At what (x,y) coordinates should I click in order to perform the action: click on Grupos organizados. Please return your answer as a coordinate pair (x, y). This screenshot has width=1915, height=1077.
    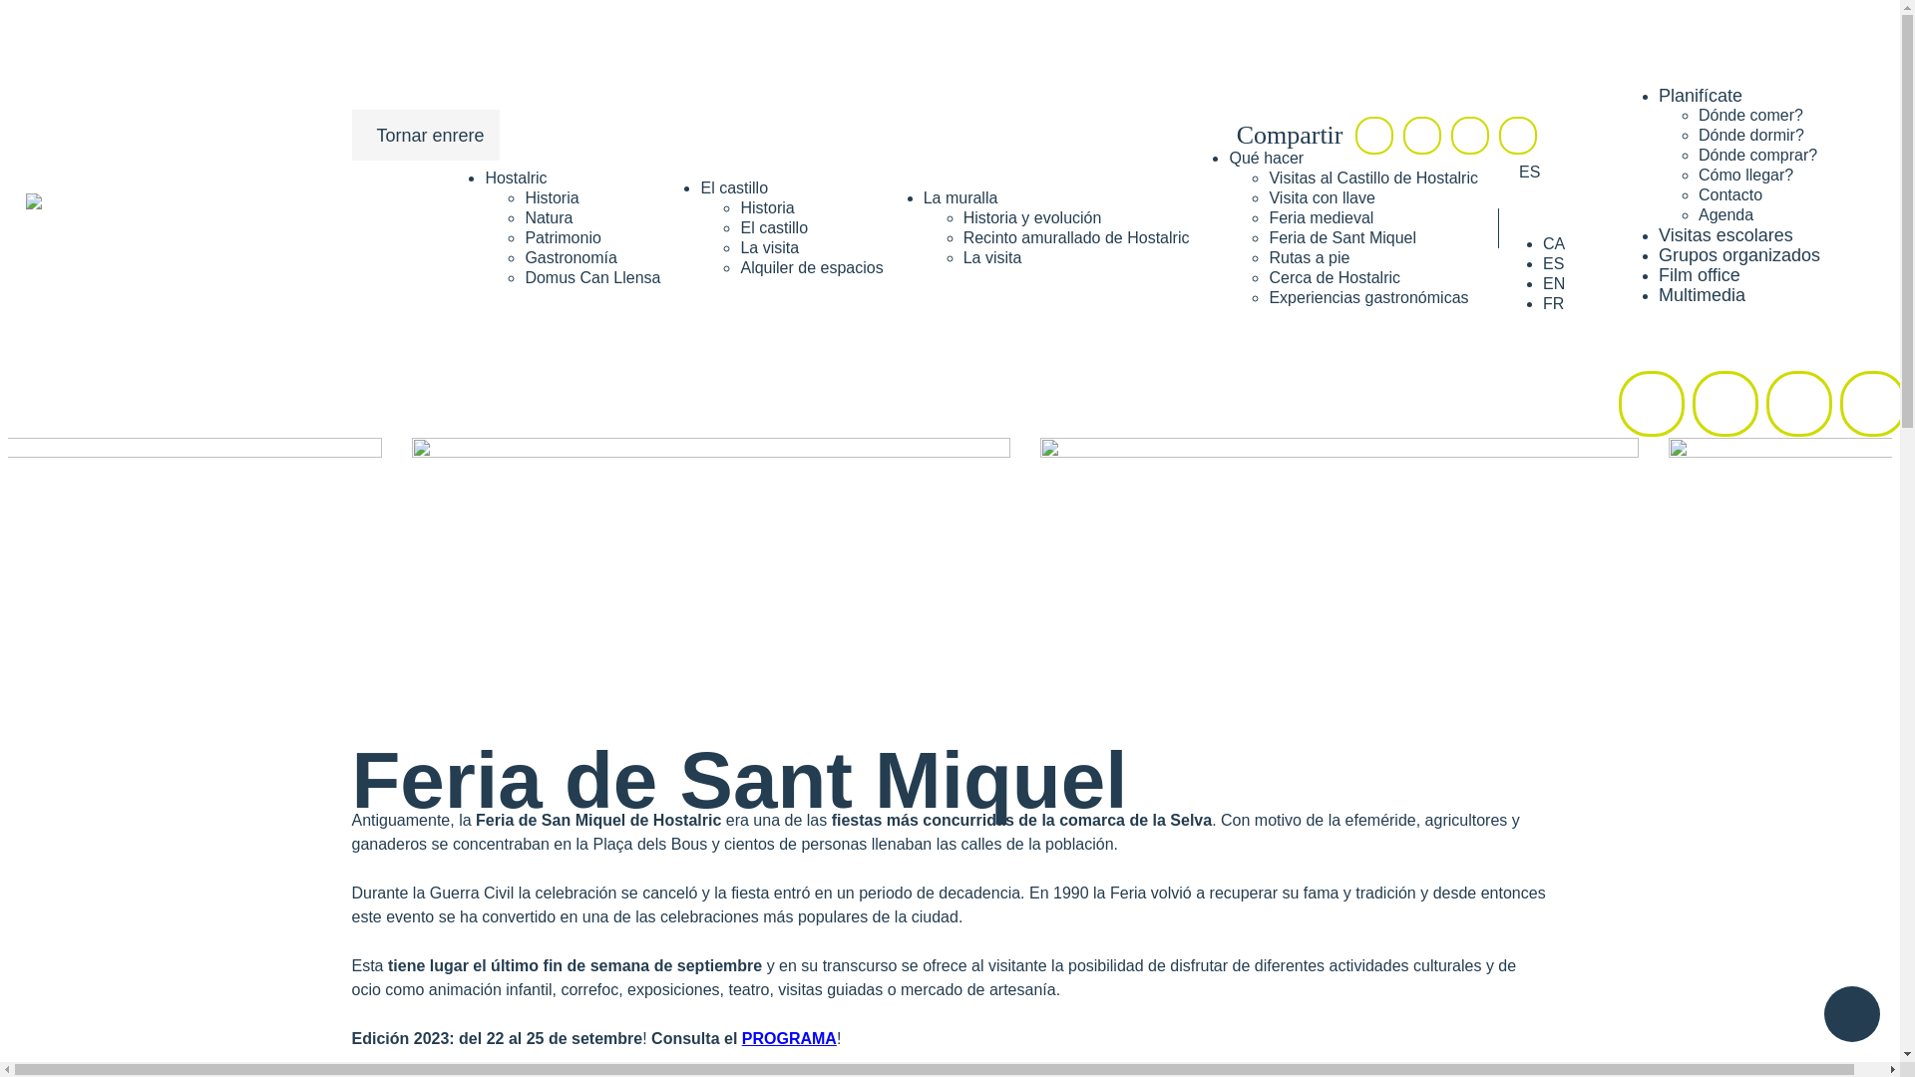
    Looking at the image, I should click on (1739, 255).